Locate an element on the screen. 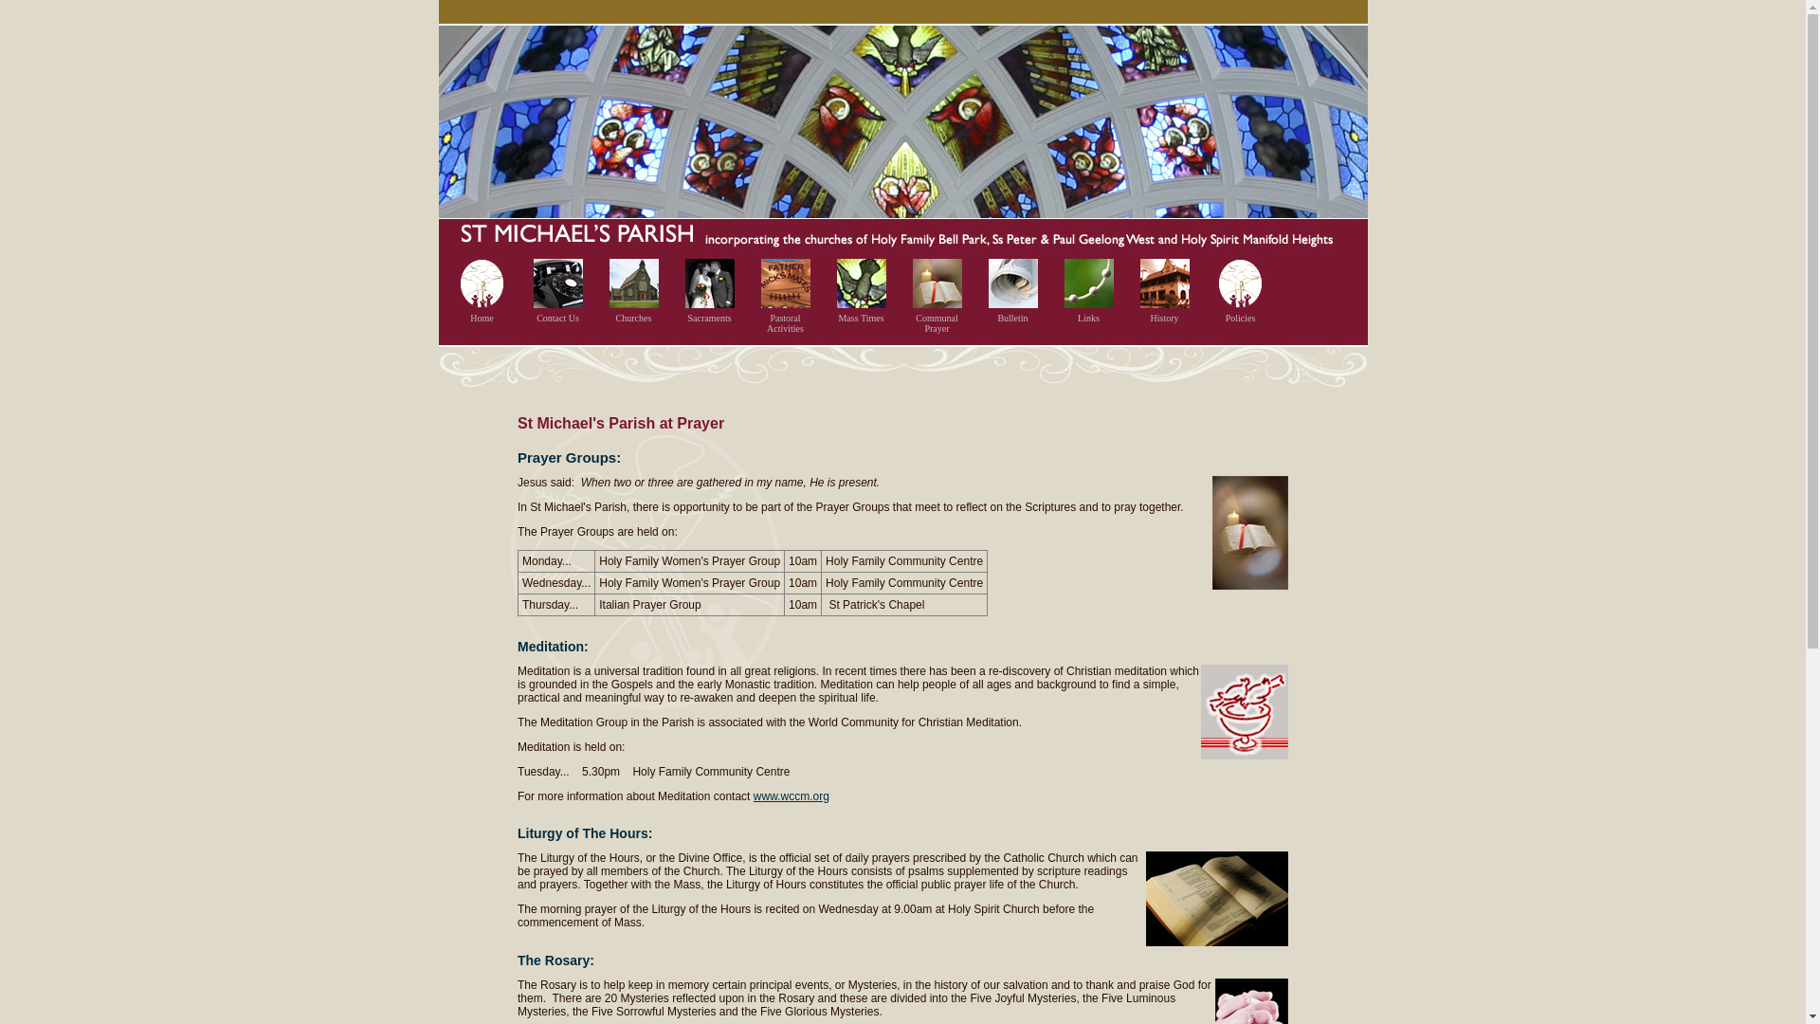 This screenshot has width=1820, height=1024. Churches is located at coordinates (633, 291).